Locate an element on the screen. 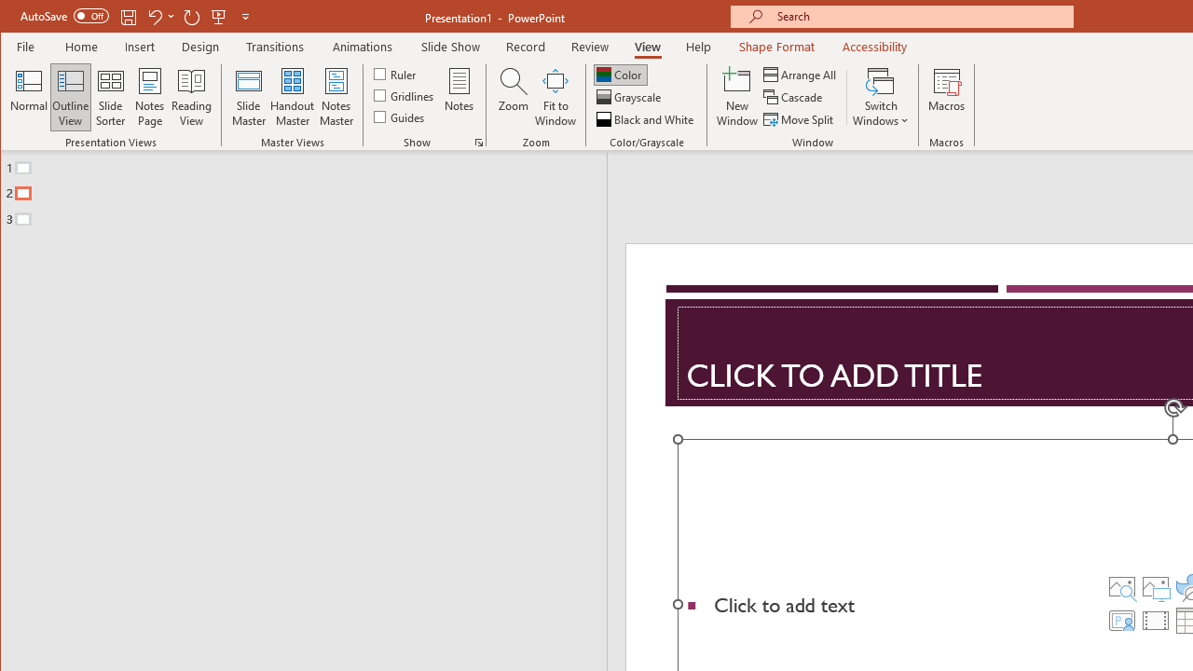  Color is located at coordinates (621, 75).